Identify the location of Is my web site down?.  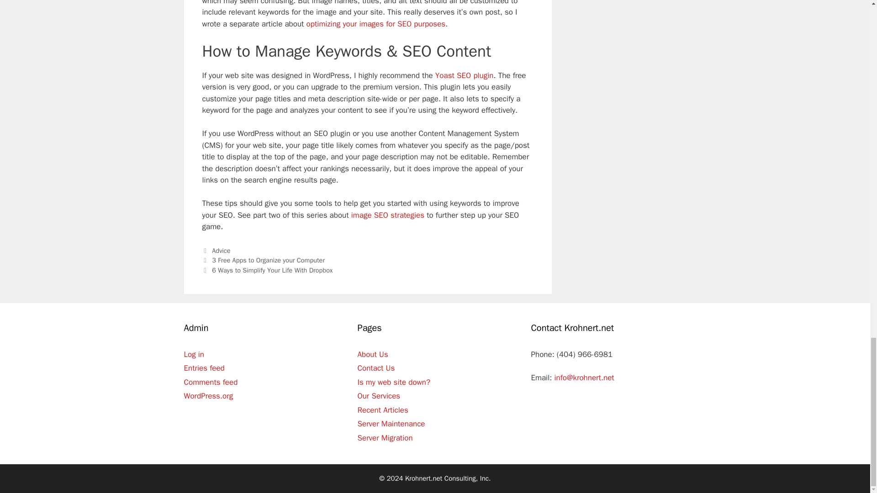
(394, 382).